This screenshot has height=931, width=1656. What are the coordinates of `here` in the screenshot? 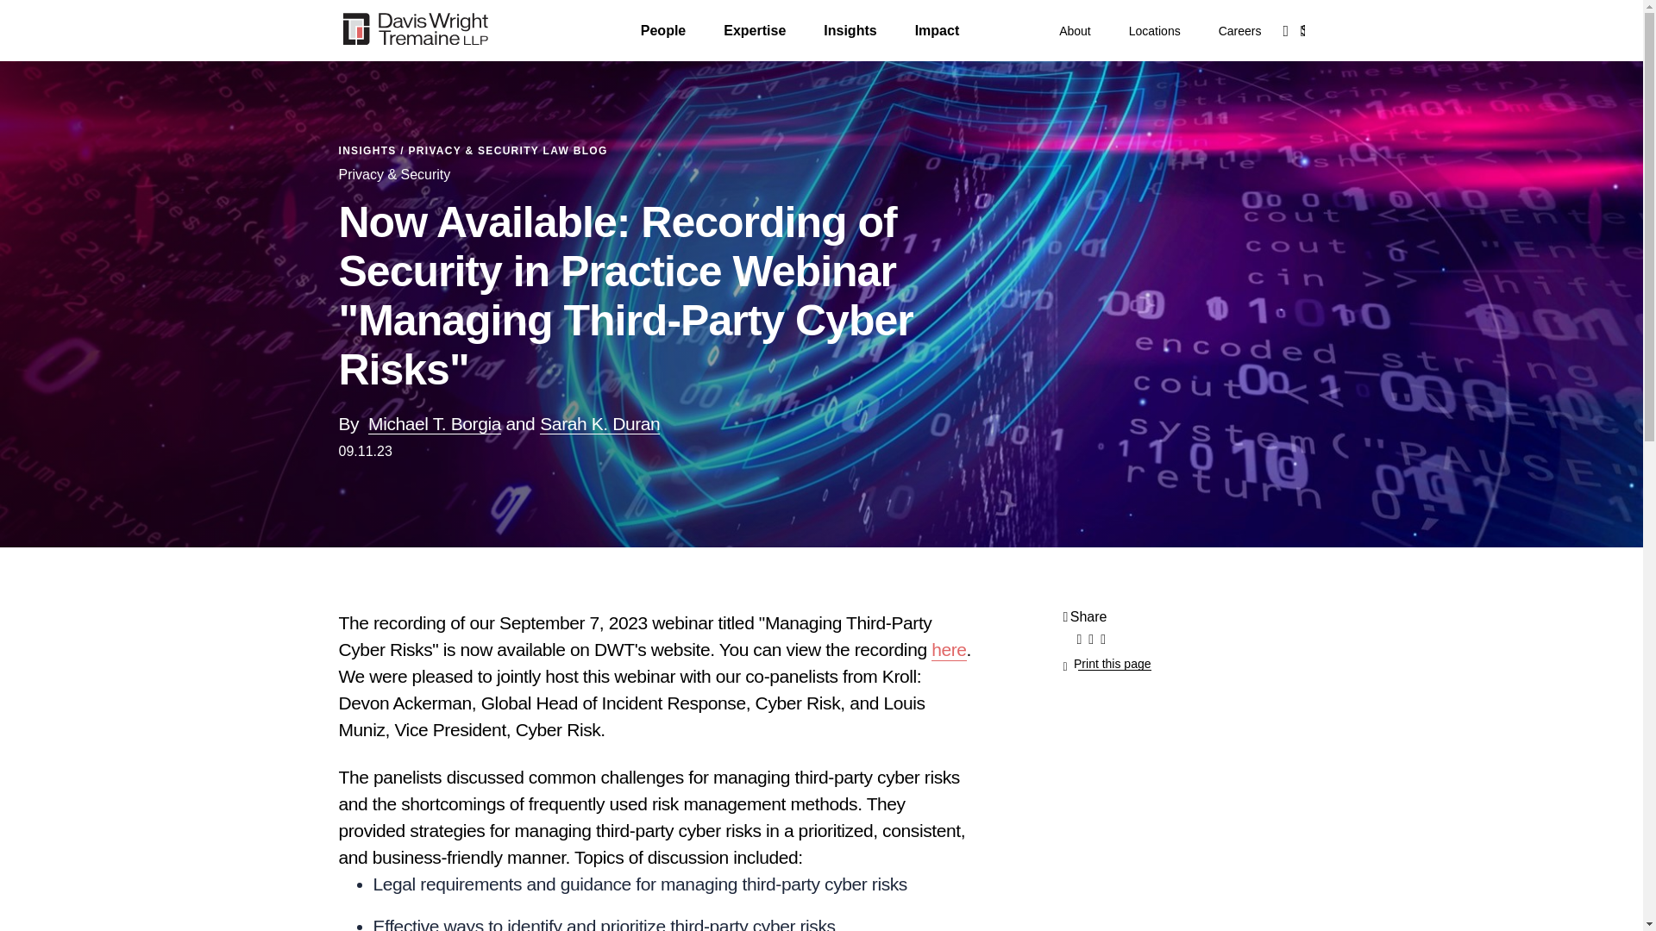 It's located at (948, 650).